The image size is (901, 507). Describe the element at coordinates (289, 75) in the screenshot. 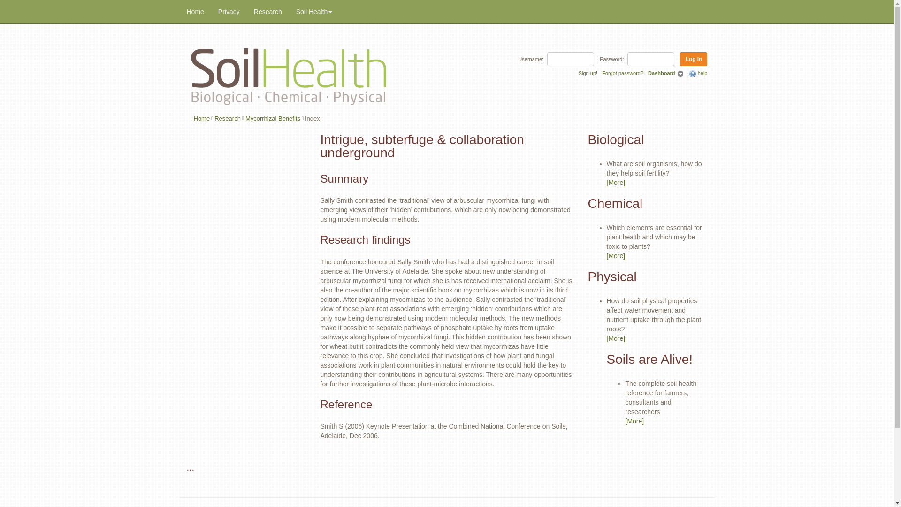

I see `Soil Health - ` at that location.